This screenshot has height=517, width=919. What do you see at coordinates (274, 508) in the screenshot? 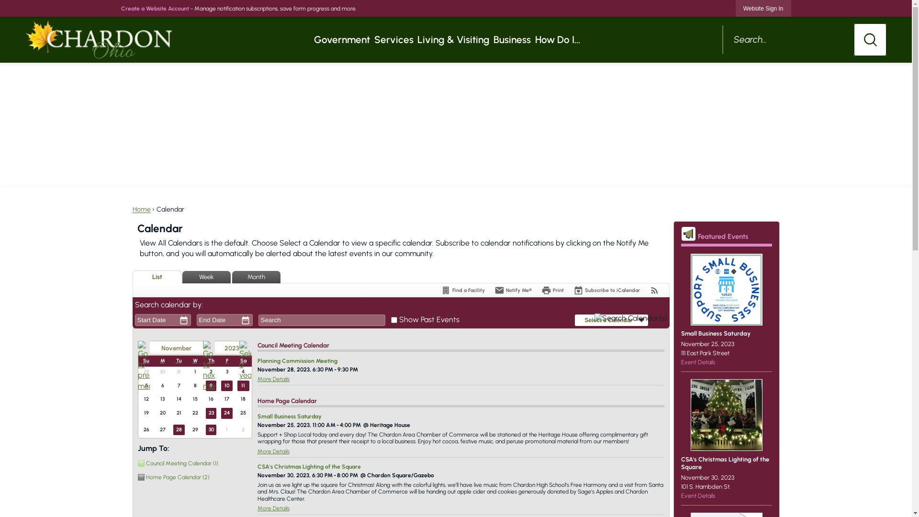
I see `More Details` at bounding box center [274, 508].